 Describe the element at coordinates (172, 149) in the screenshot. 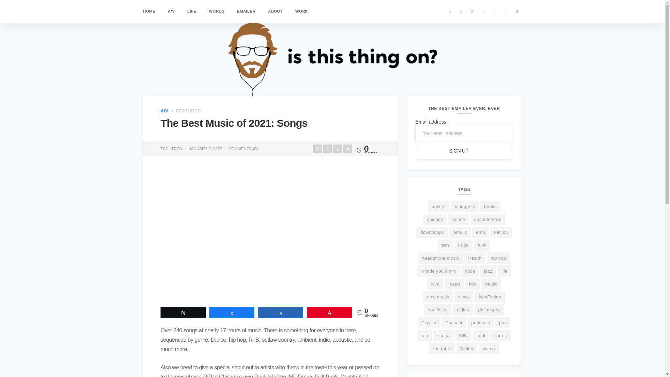

I see `ZACHTRON` at that location.